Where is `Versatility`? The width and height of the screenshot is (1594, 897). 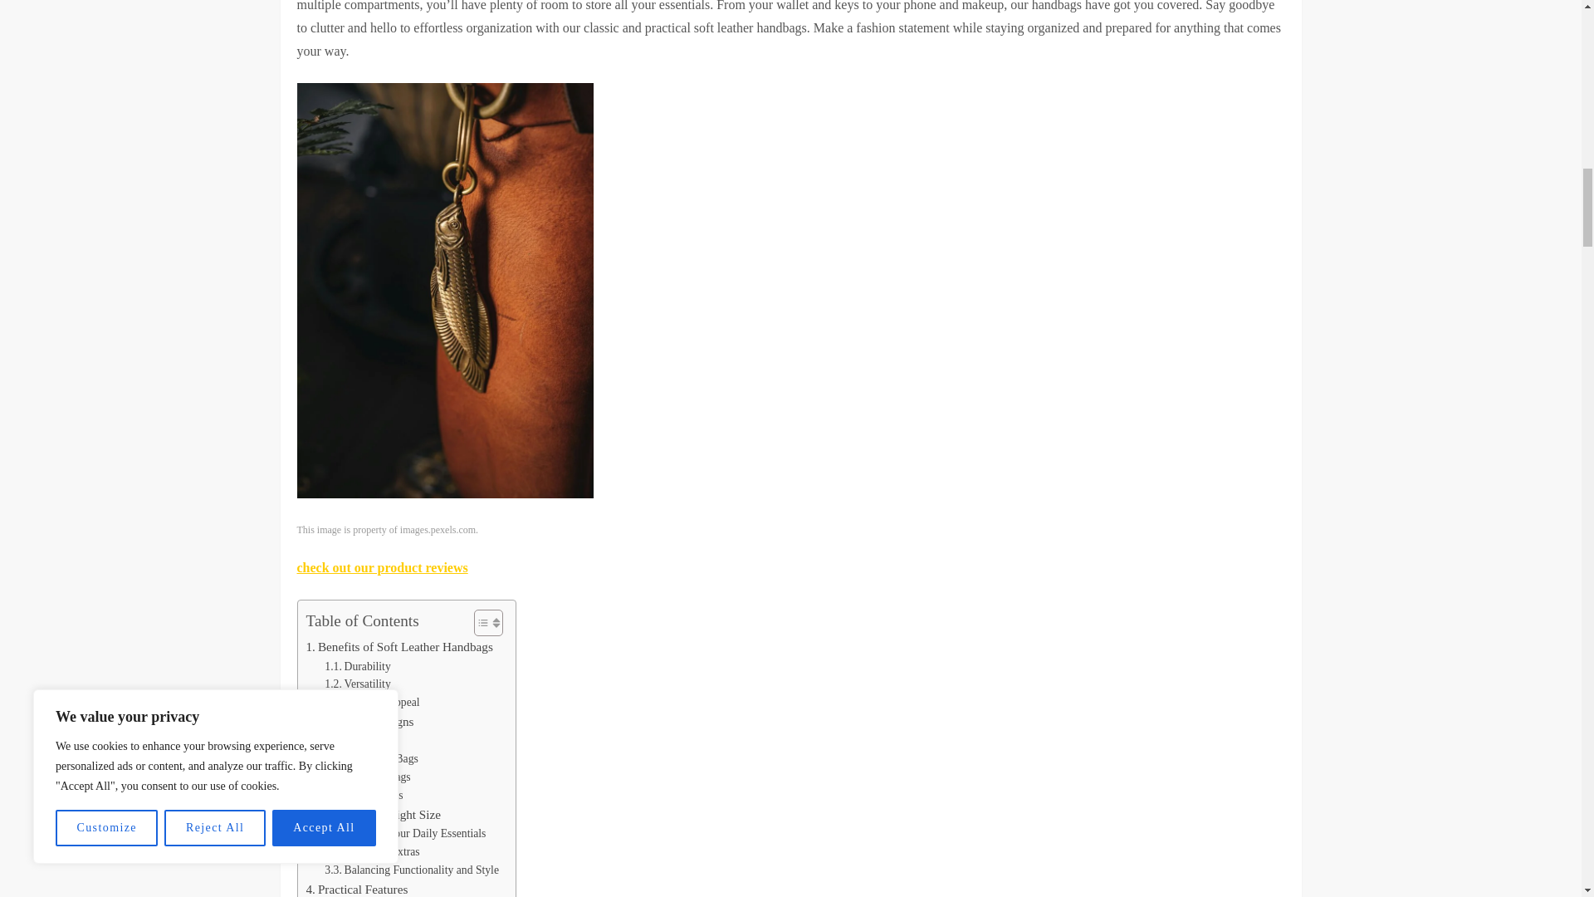
Versatility is located at coordinates (357, 684).